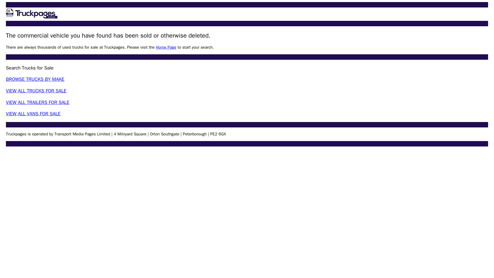  What do you see at coordinates (38, 102) in the screenshot?
I see `VIEW ALL TRAILERS FOR SALE` at bounding box center [38, 102].